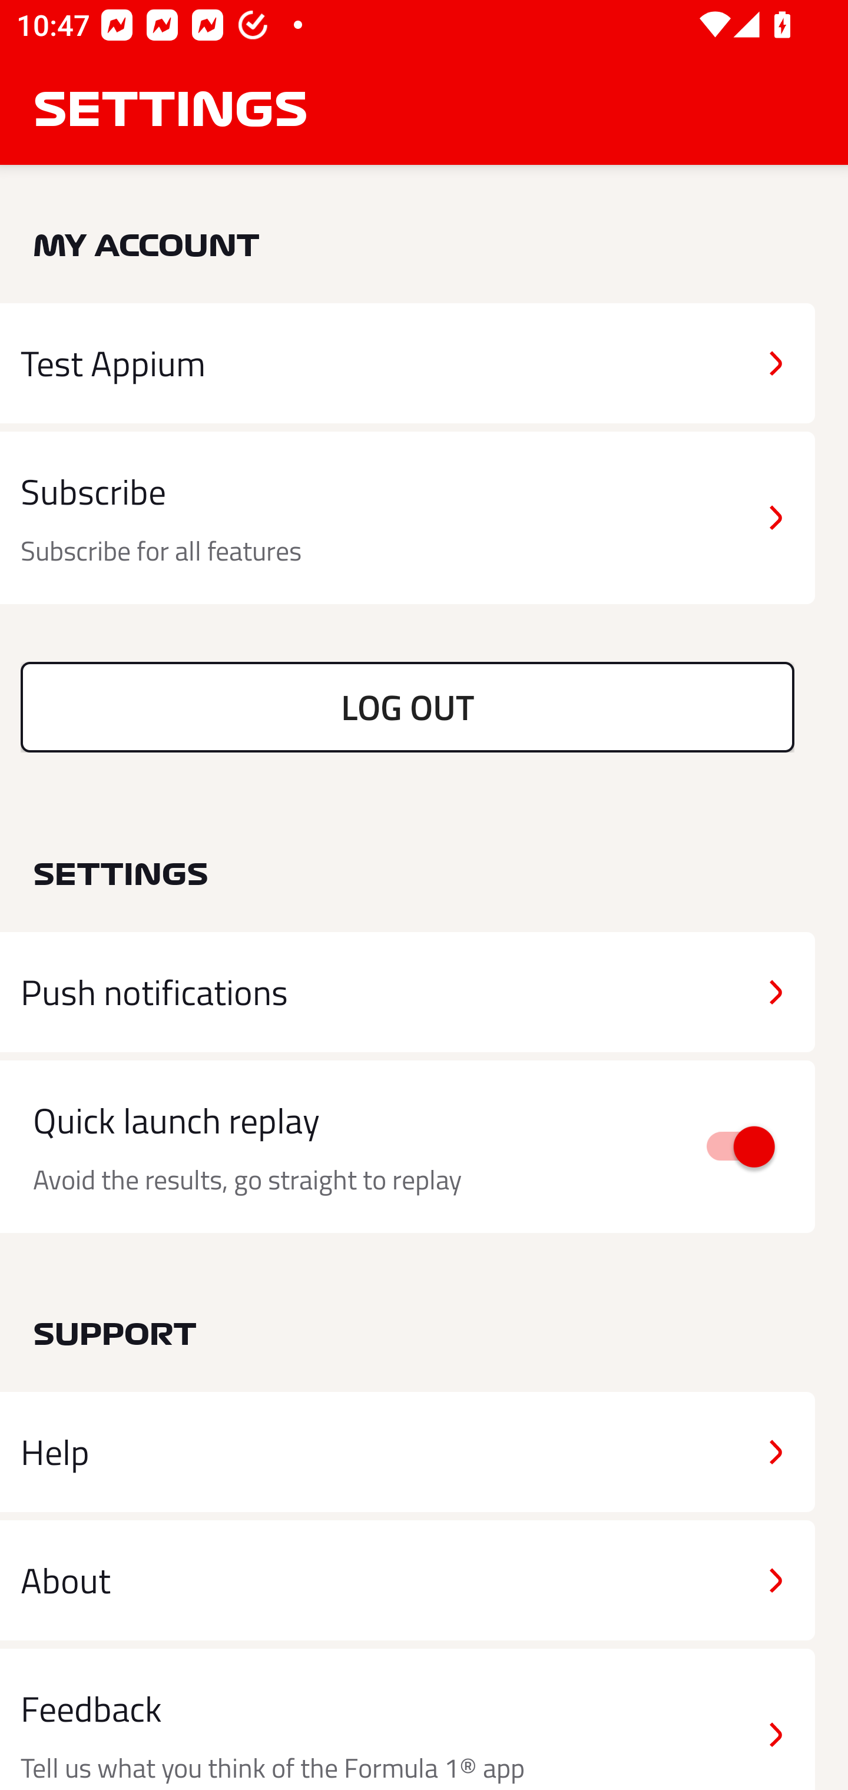 The height and width of the screenshot is (1790, 848). I want to click on Subscribe Subscribe for all features, so click(408, 518).